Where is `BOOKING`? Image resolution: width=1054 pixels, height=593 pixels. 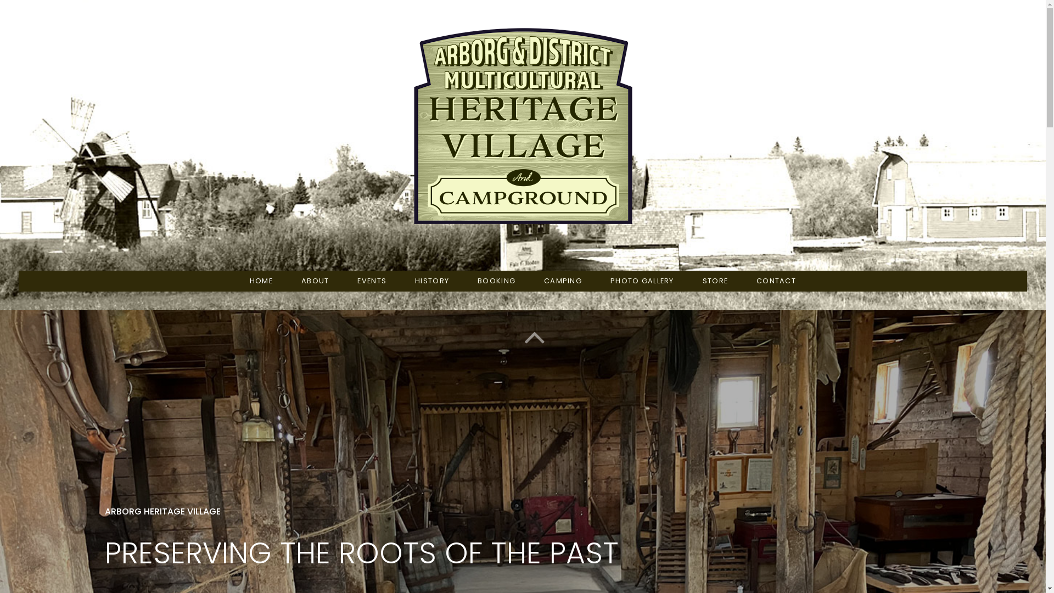
BOOKING is located at coordinates (496, 281).